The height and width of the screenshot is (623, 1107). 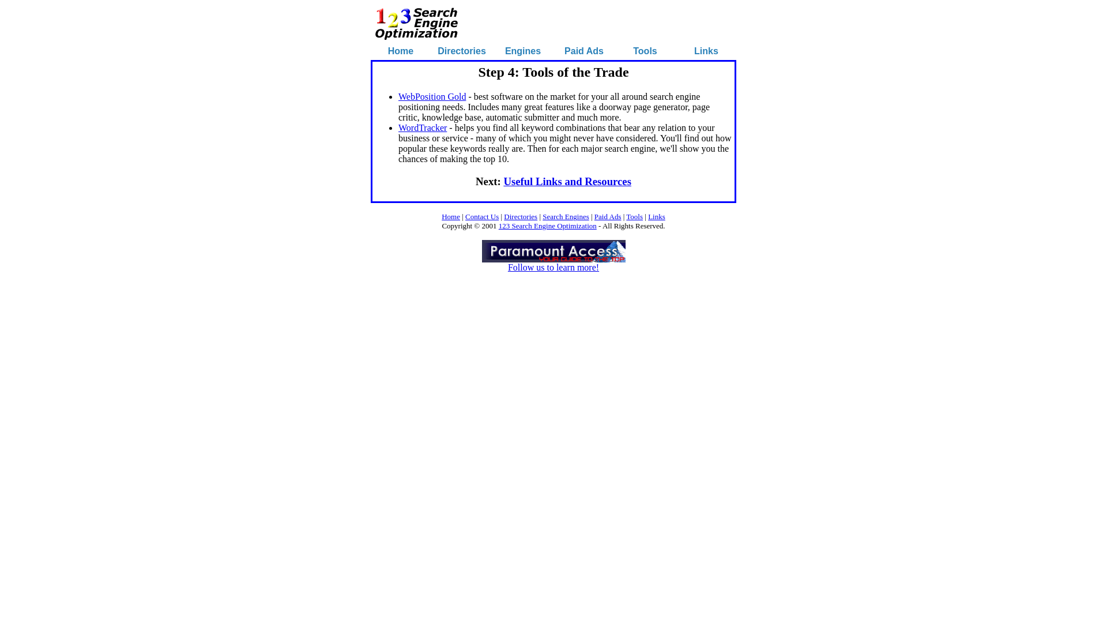 I want to click on Search Engines, so click(x=566, y=217).